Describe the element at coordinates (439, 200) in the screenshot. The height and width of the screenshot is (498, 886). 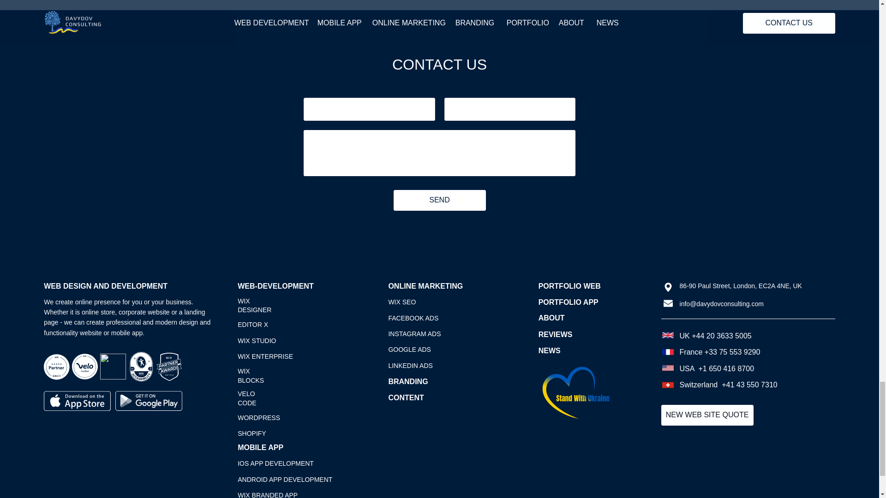
I see `SEND` at that location.